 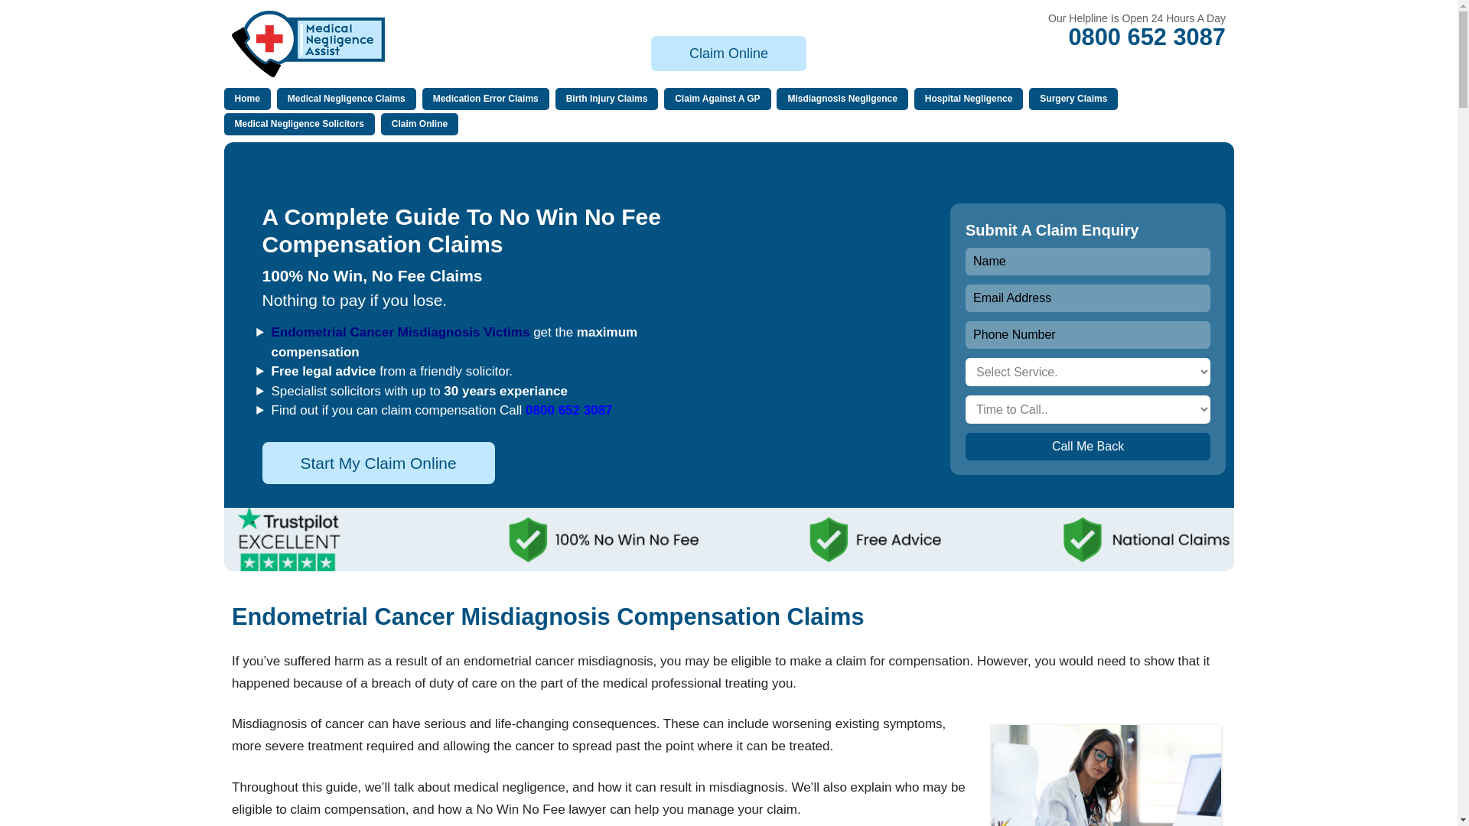 What do you see at coordinates (1088, 446) in the screenshot?
I see `Call Me Back` at bounding box center [1088, 446].